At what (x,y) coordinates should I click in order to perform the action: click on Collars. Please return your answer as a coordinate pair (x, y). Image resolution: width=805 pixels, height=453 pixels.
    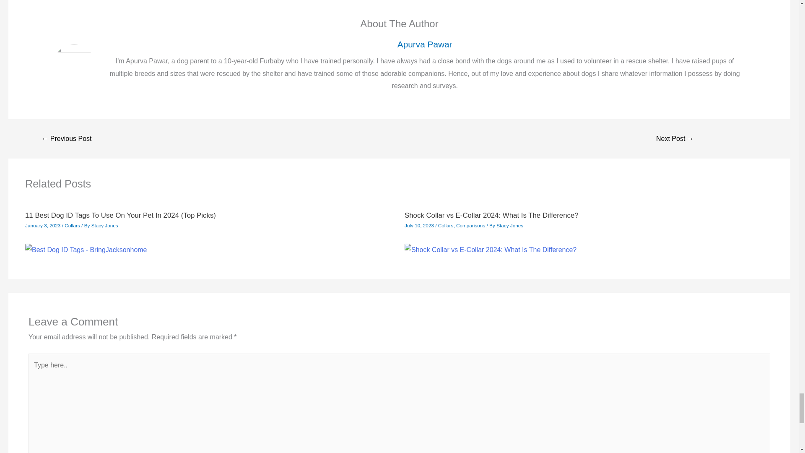
    Looking at the image, I should click on (72, 226).